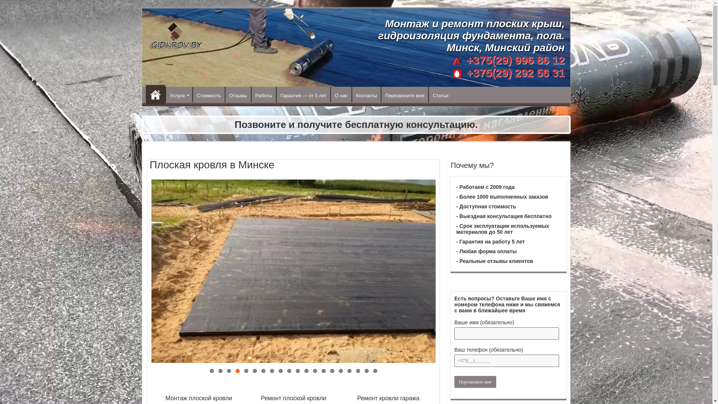  Describe the element at coordinates (375, 371) in the screenshot. I see `20` at that location.